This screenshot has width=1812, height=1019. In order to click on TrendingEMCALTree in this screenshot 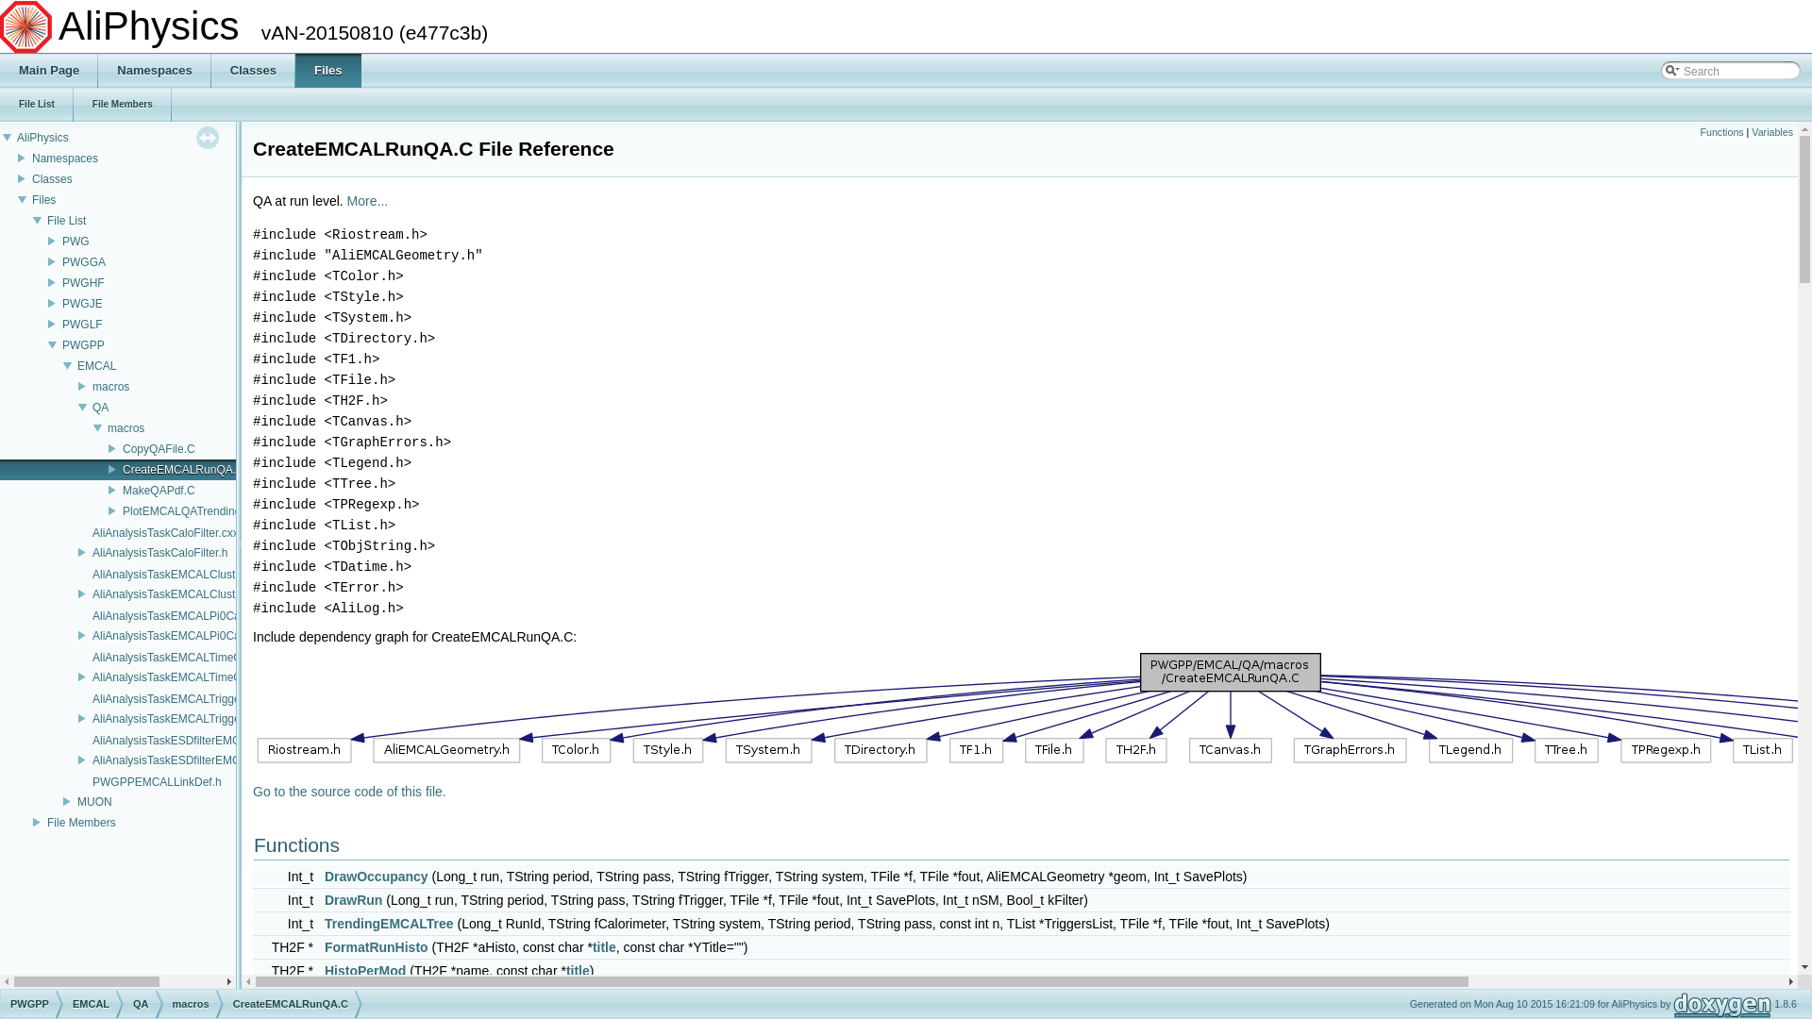, I will do `click(389, 924)`.